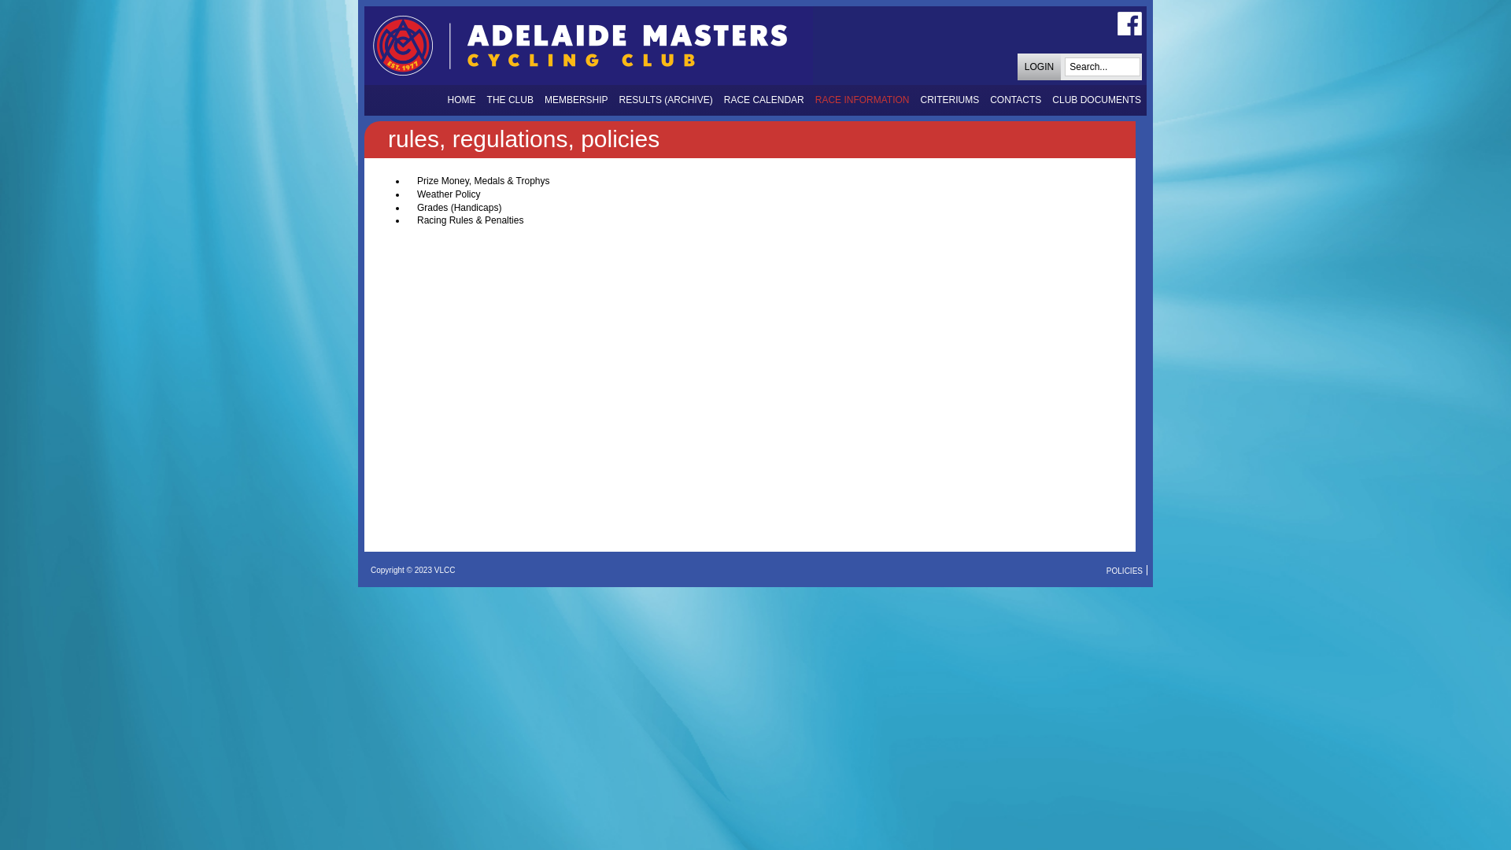 This screenshot has height=850, width=1511. Describe the element at coordinates (666, 101) in the screenshot. I see `RESULTS (ARCHIVE)` at that location.